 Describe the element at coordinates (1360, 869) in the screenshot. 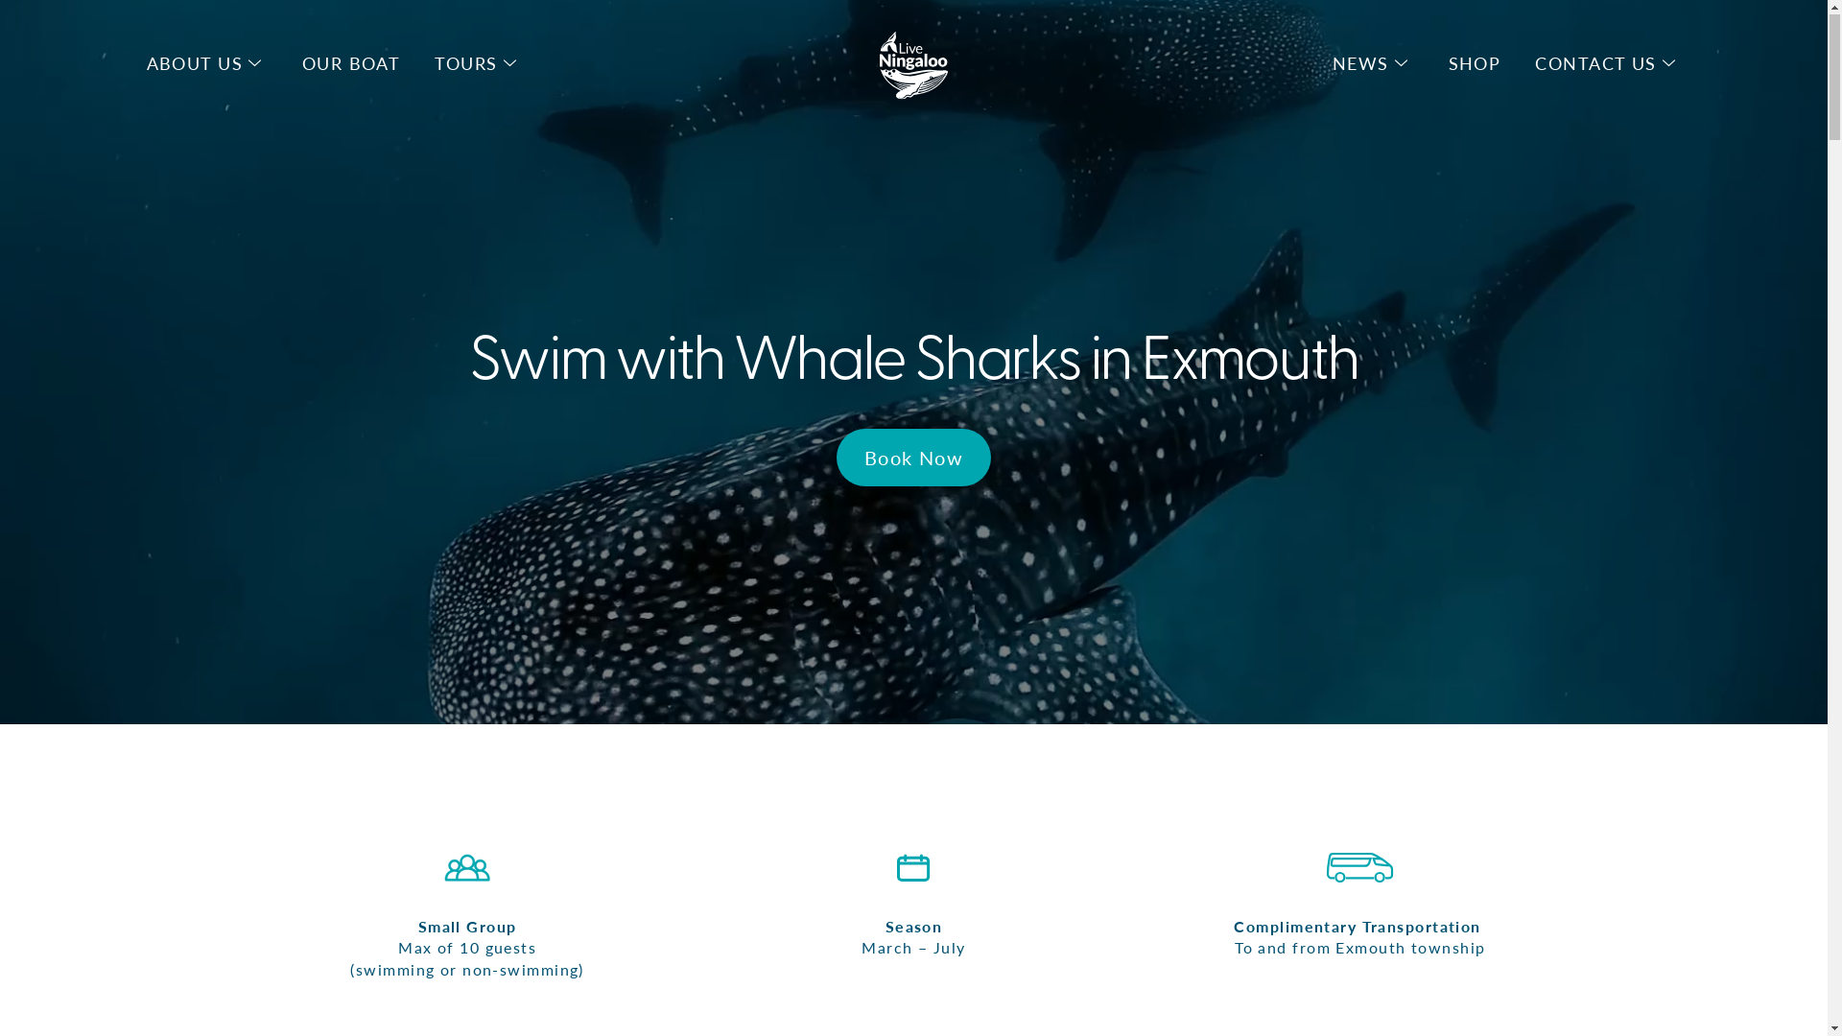

I see `Swim with Whale Sharks in Exmouth 3` at that location.